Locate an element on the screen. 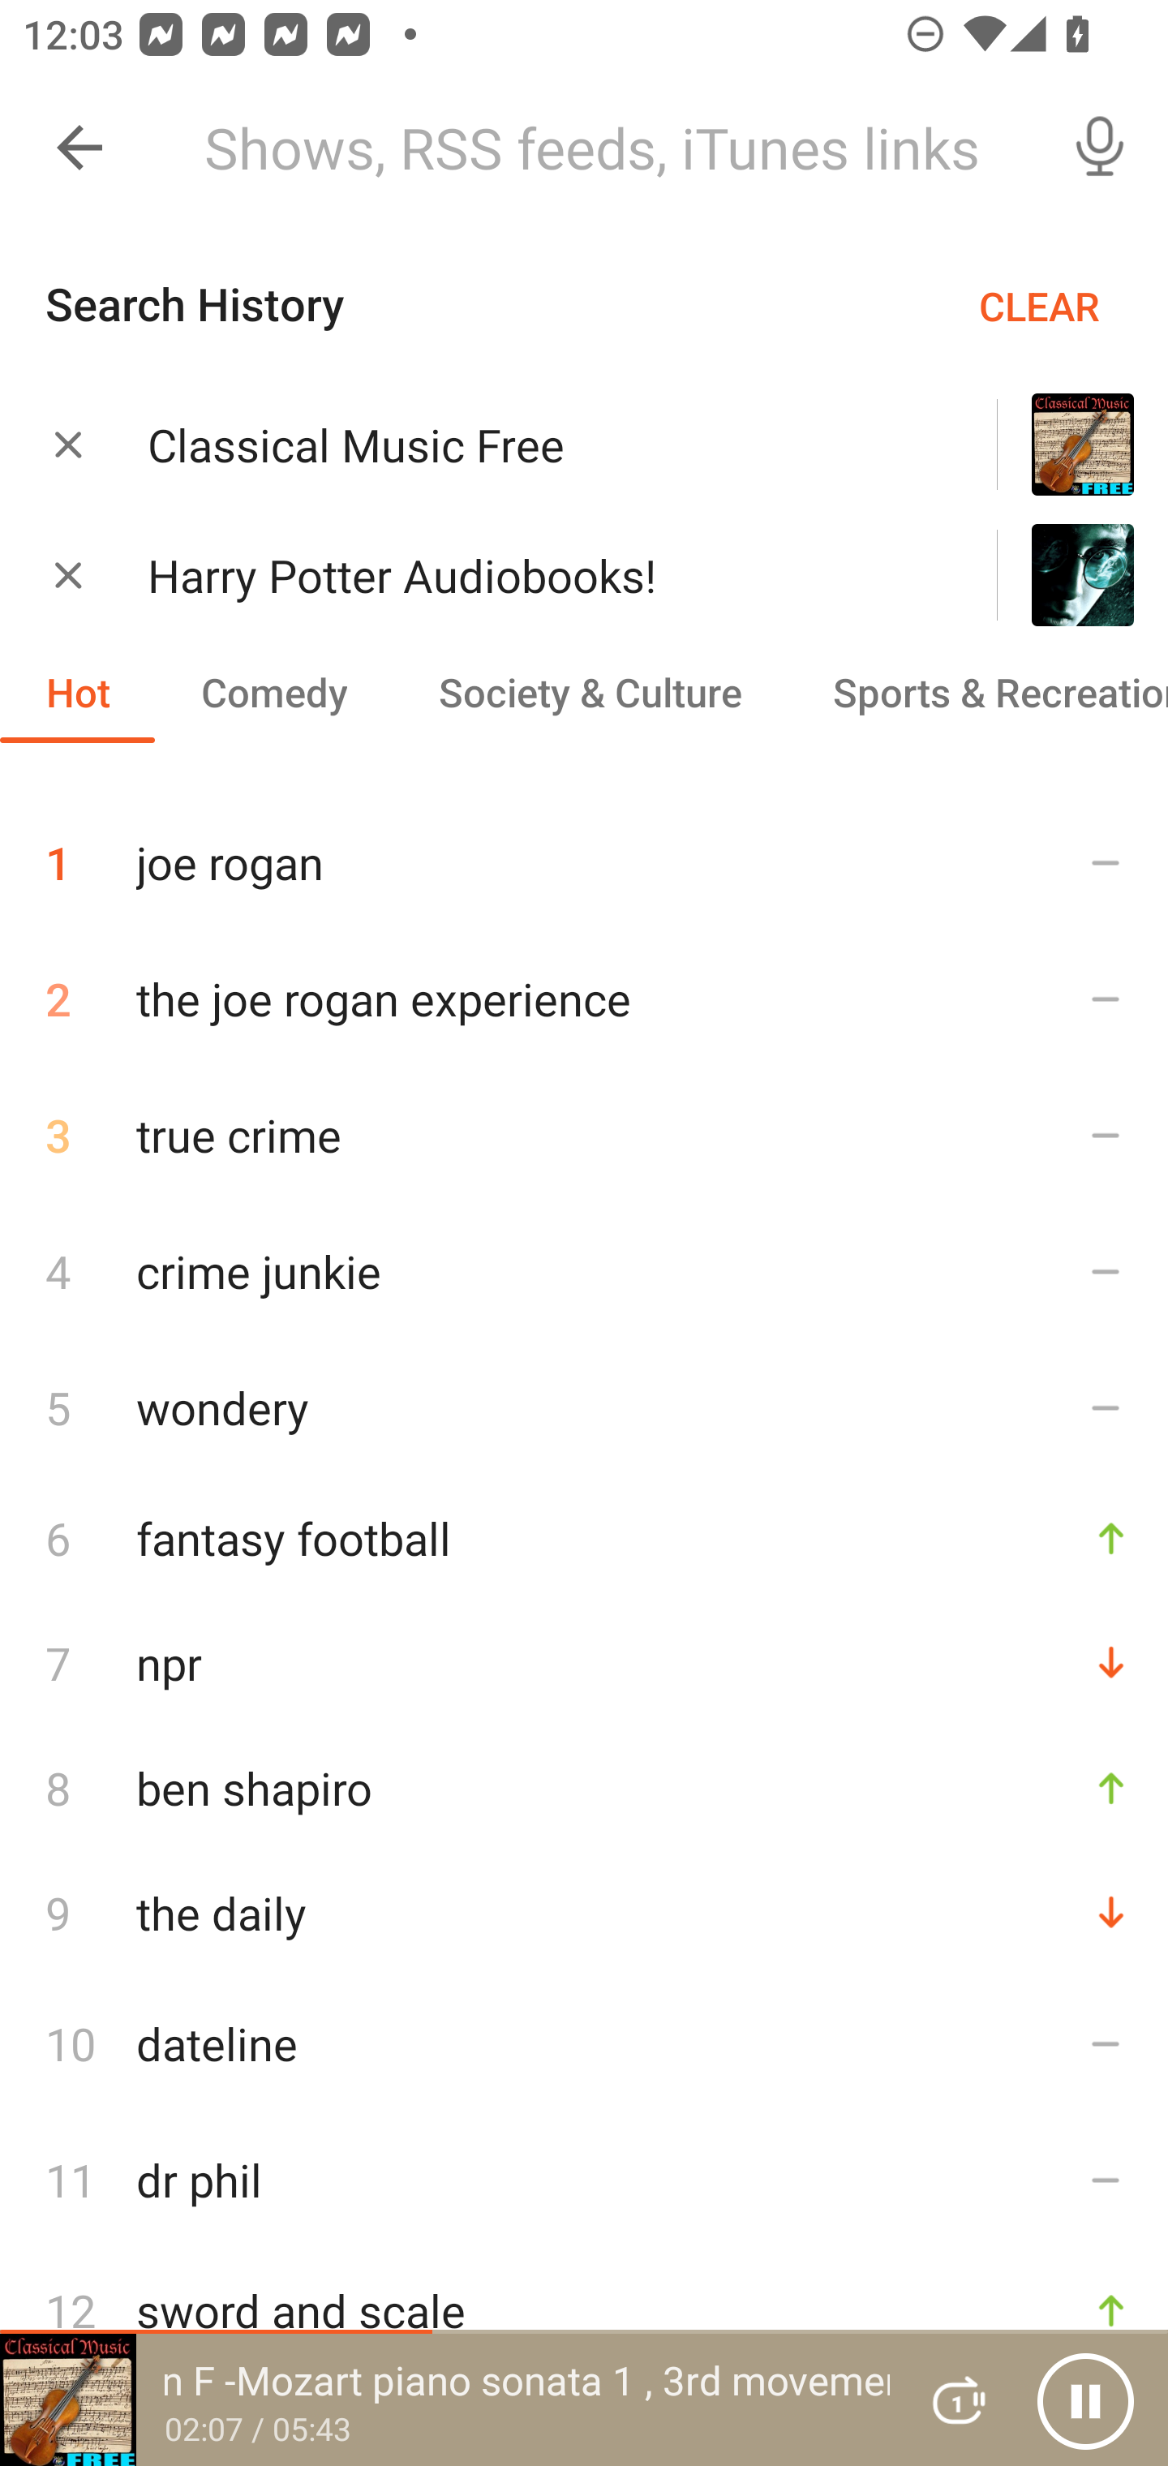  CLEAR is located at coordinates (1039, 305).